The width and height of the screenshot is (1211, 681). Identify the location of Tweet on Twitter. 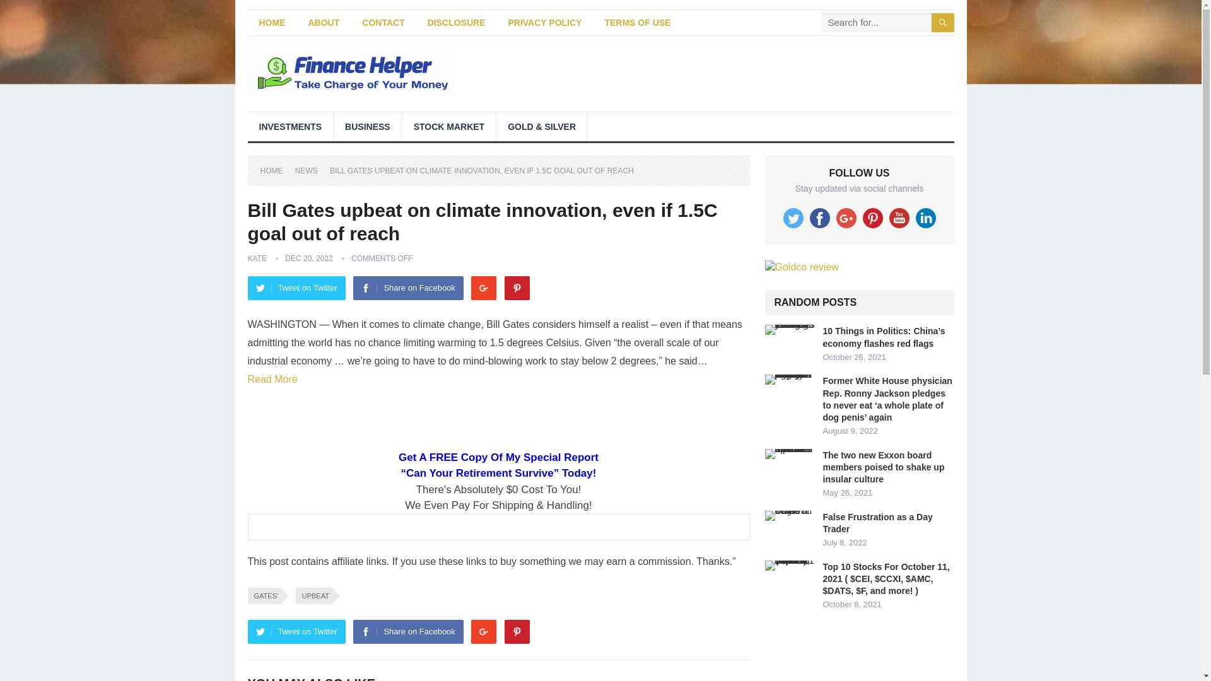
(296, 288).